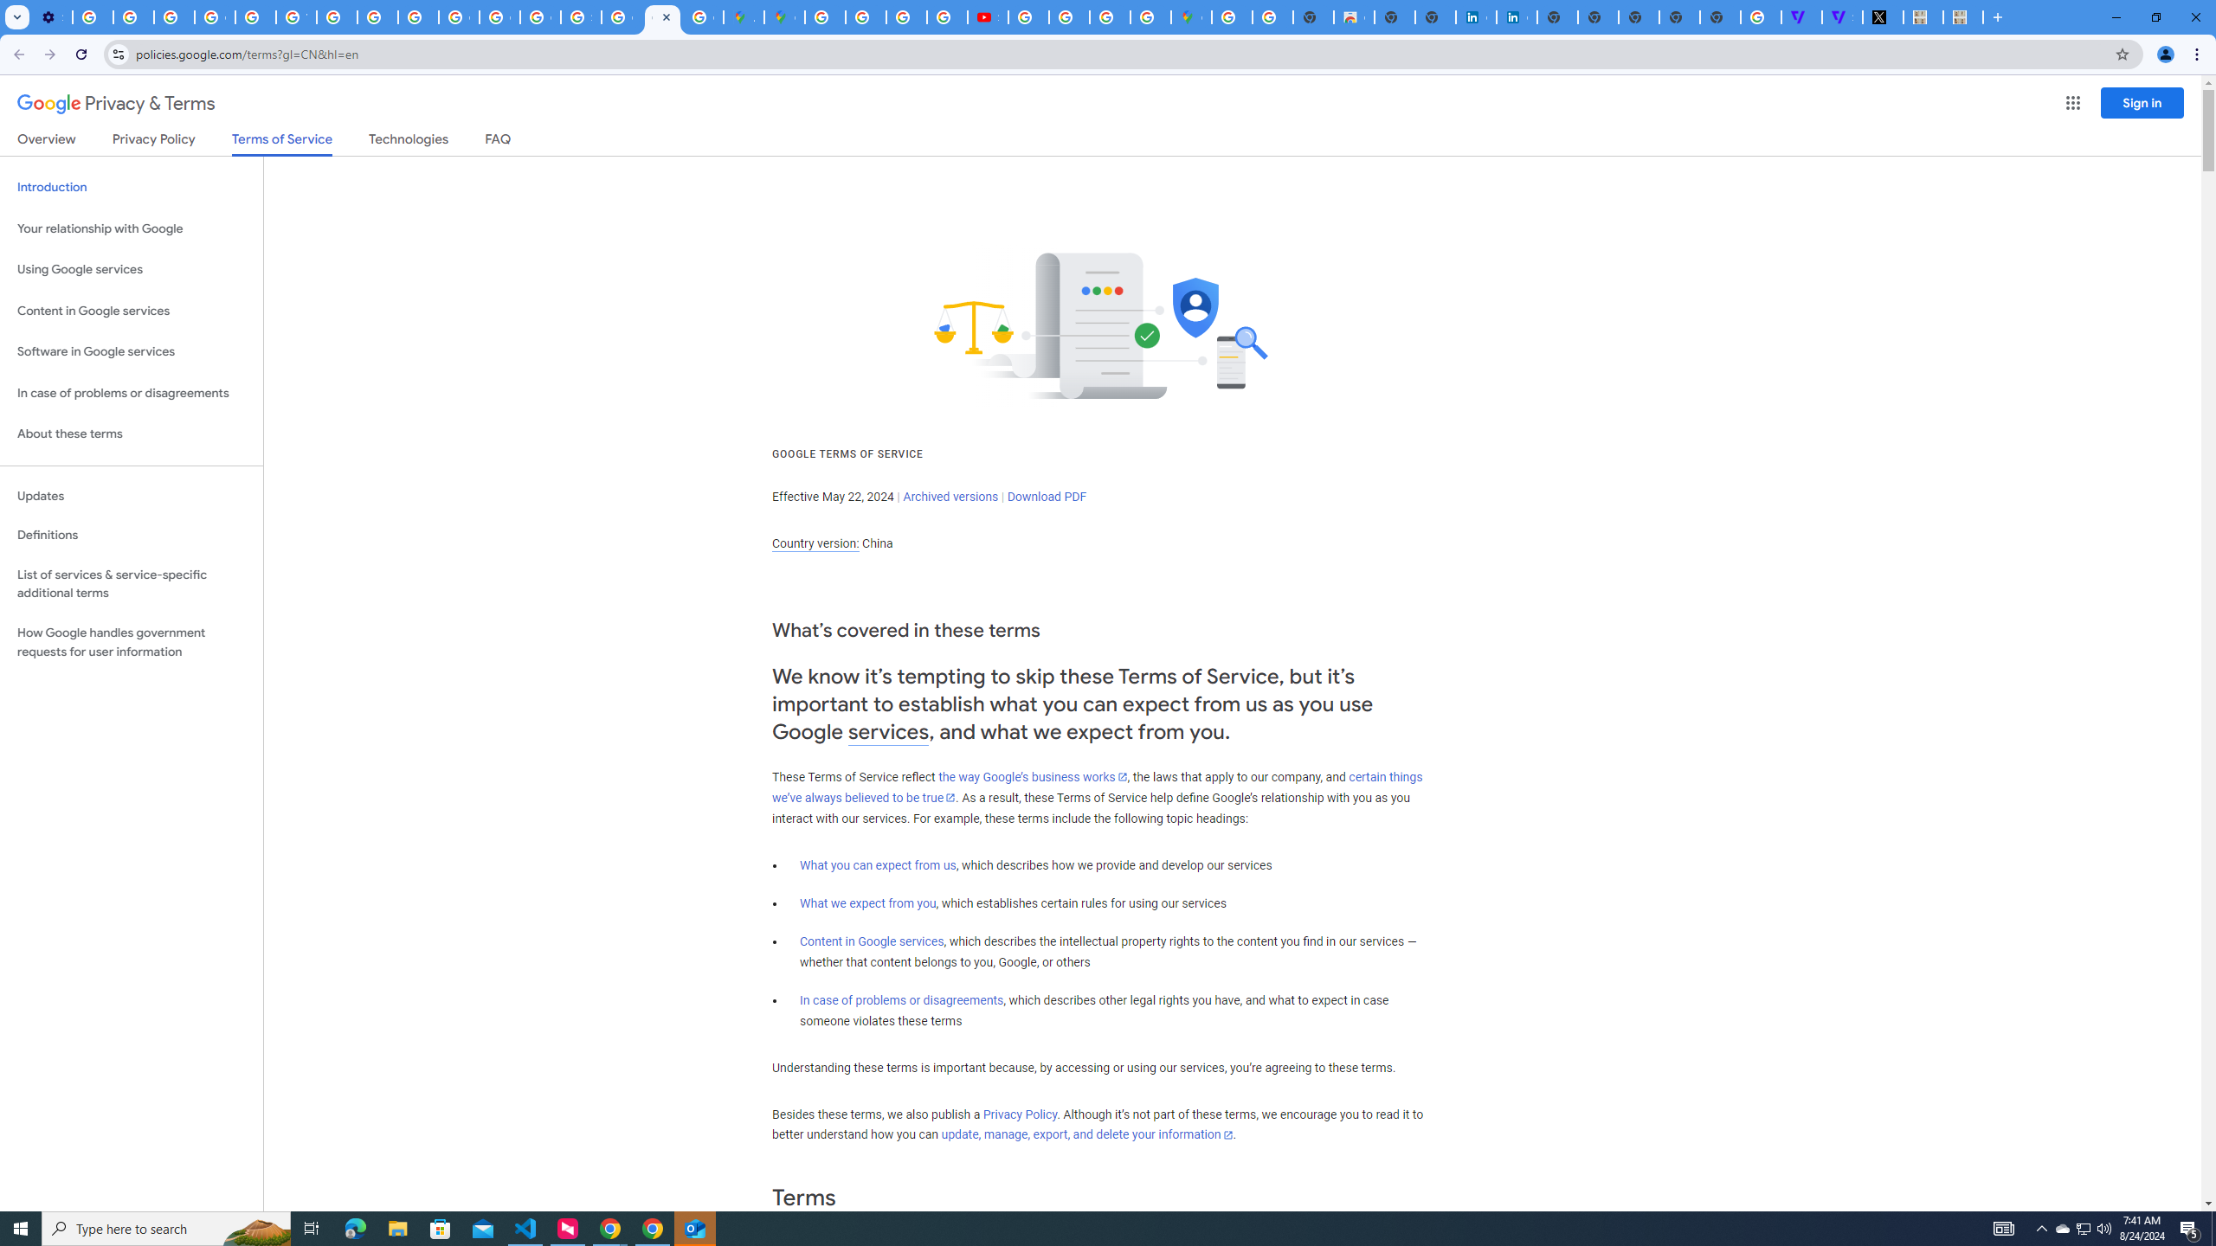 This screenshot has width=2216, height=1246. Describe the element at coordinates (132, 642) in the screenshot. I see `How Google handles government requests for user information` at that location.